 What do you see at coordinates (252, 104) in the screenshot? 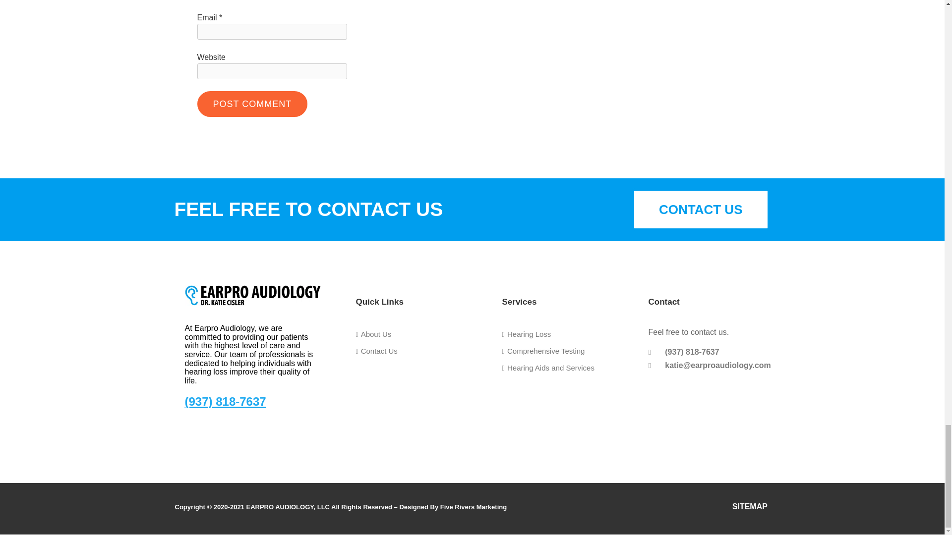
I see `Post Comment` at bounding box center [252, 104].